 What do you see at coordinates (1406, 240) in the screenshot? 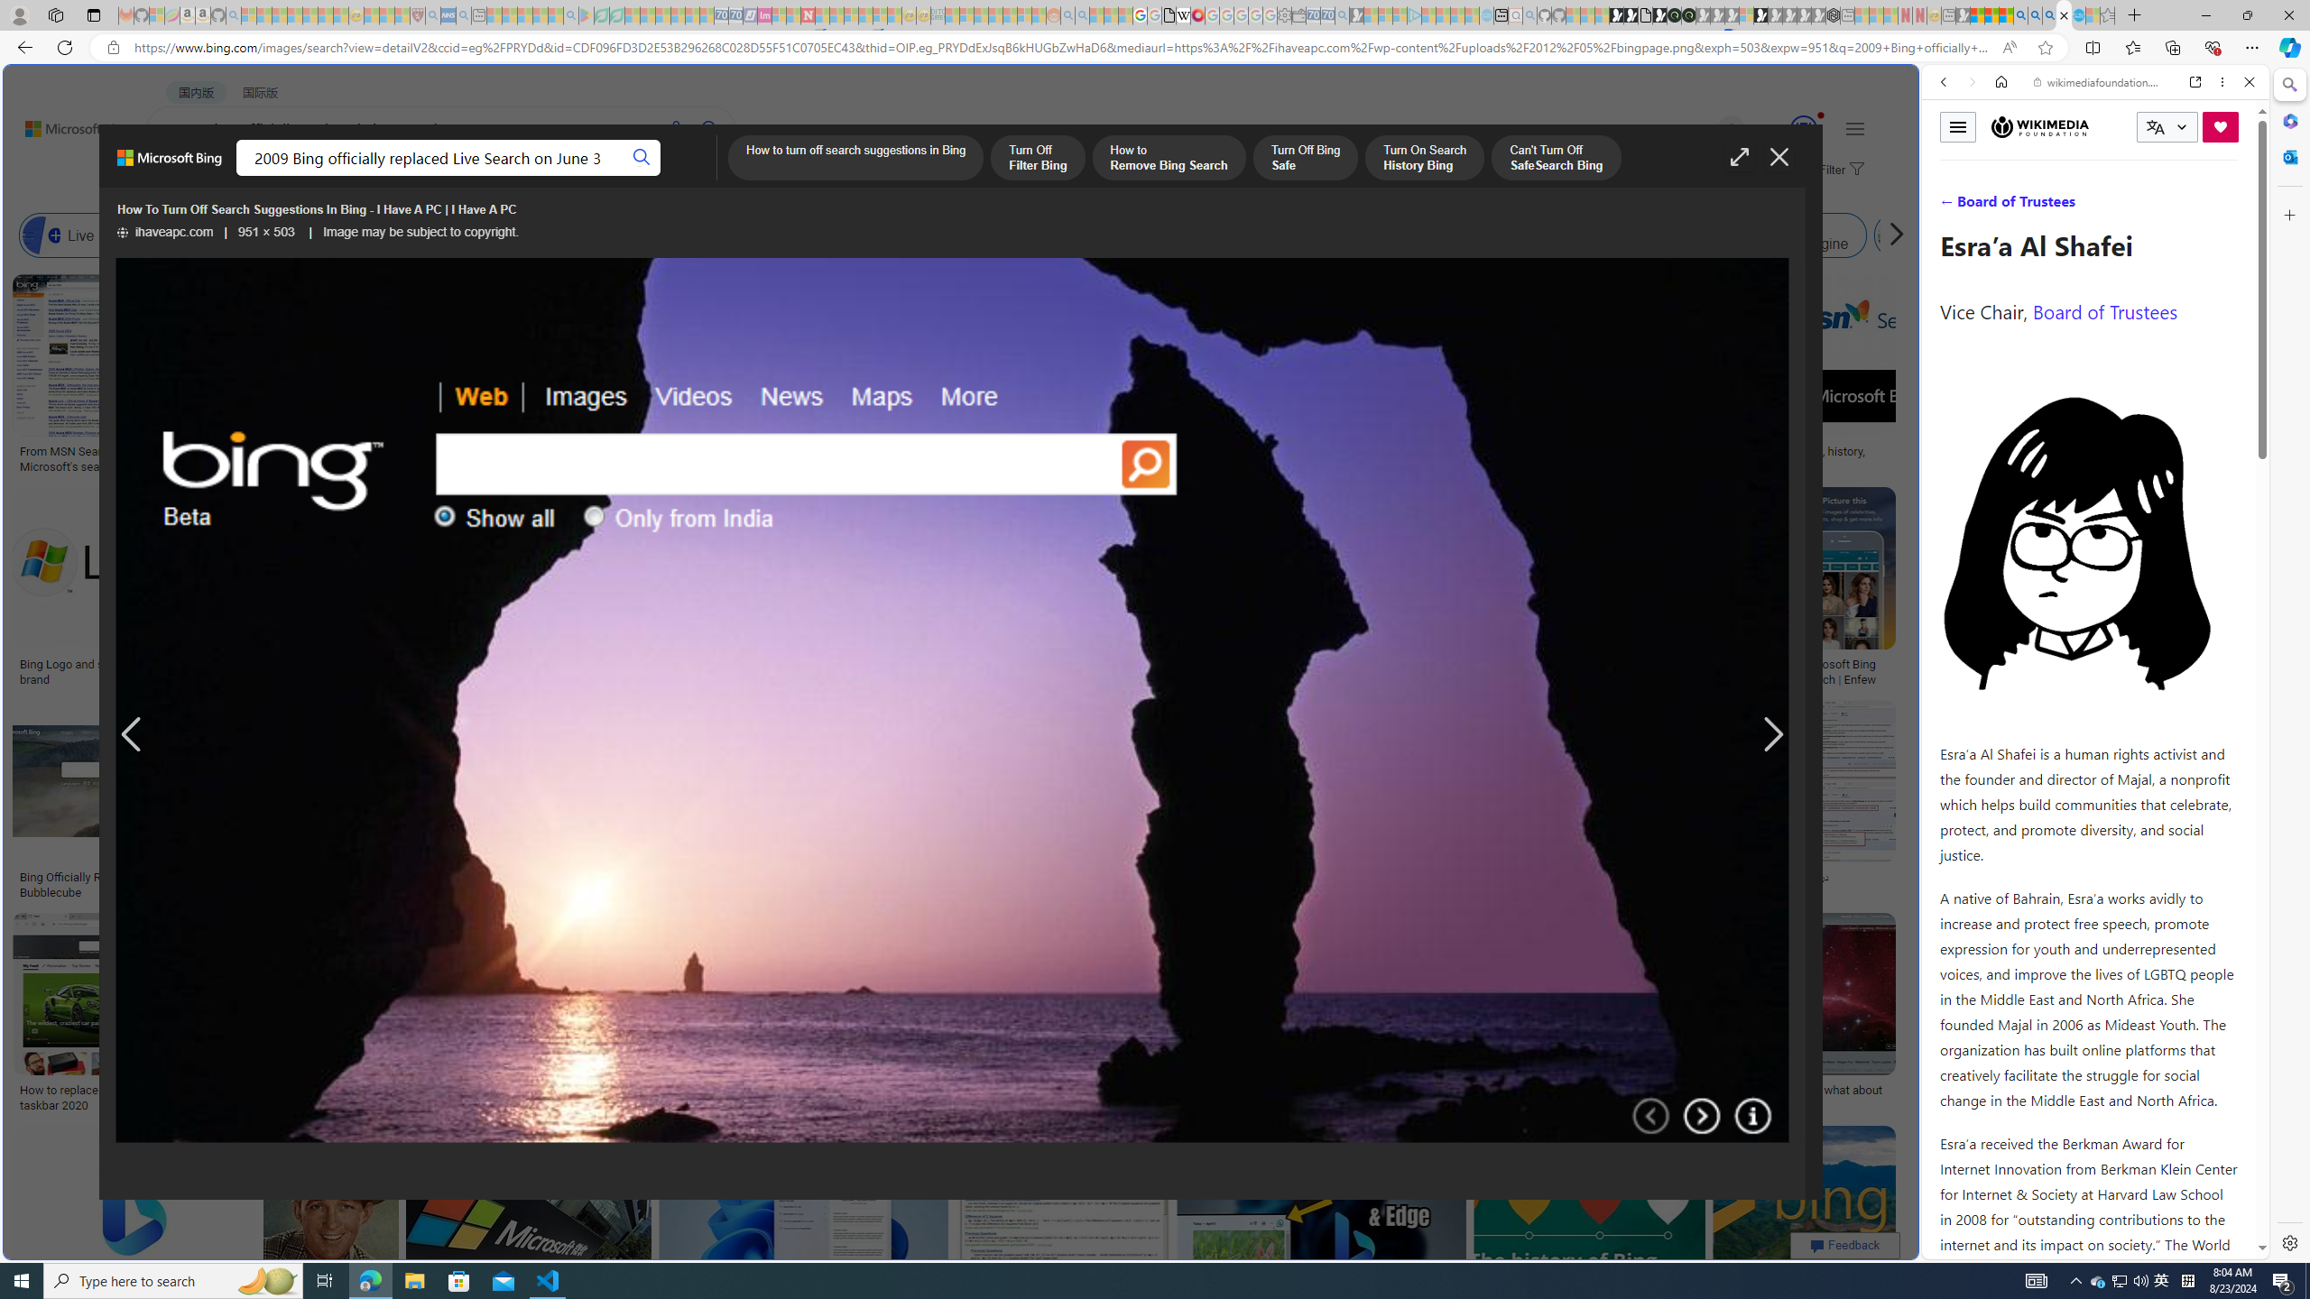
I see `Tabs you've opened` at bounding box center [1406, 240].